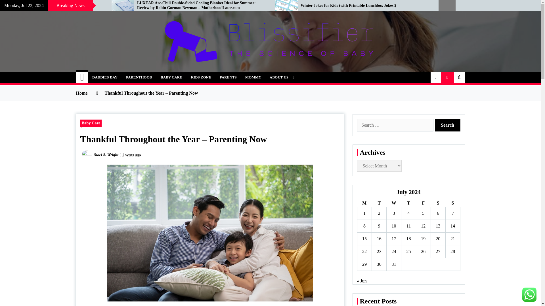 The width and height of the screenshot is (545, 306). Describe the element at coordinates (51, 6) in the screenshot. I see `Gift Ideas For New Parents, Not The Baby` at that location.